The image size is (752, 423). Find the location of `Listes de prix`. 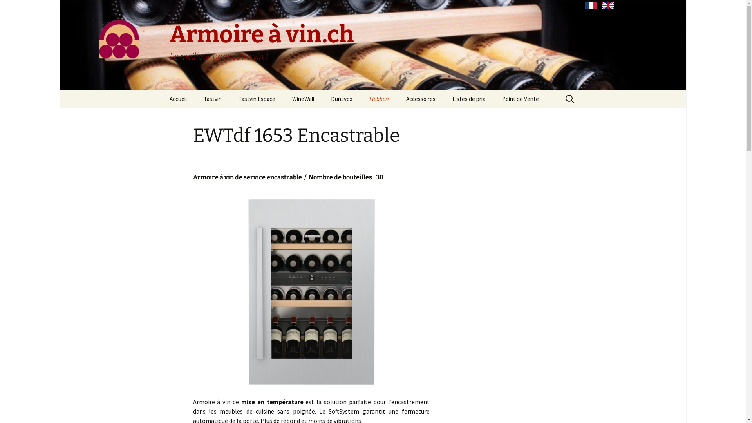

Listes de prix is located at coordinates (468, 99).